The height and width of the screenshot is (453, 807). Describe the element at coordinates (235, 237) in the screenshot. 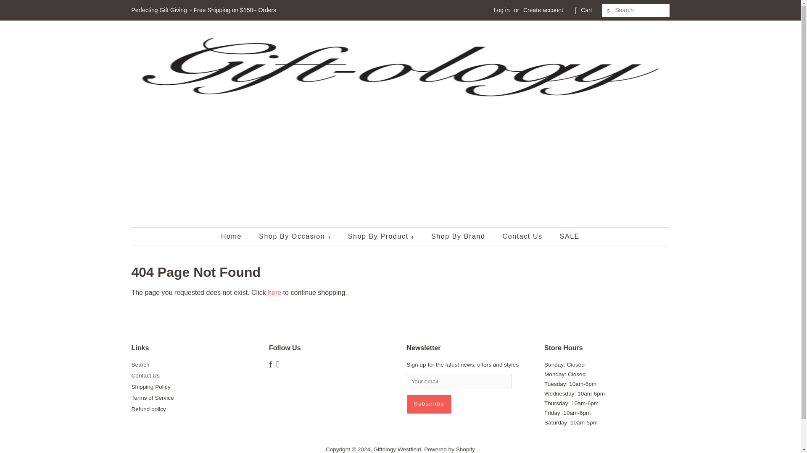

I see `Home` at that location.